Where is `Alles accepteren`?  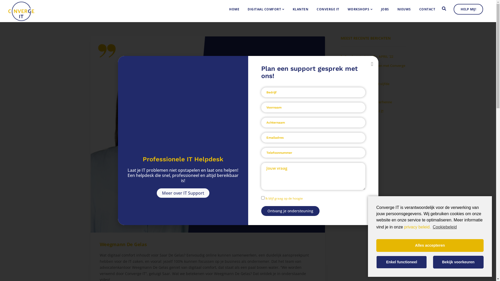
Alles accepteren is located at coordinates (430, 246).